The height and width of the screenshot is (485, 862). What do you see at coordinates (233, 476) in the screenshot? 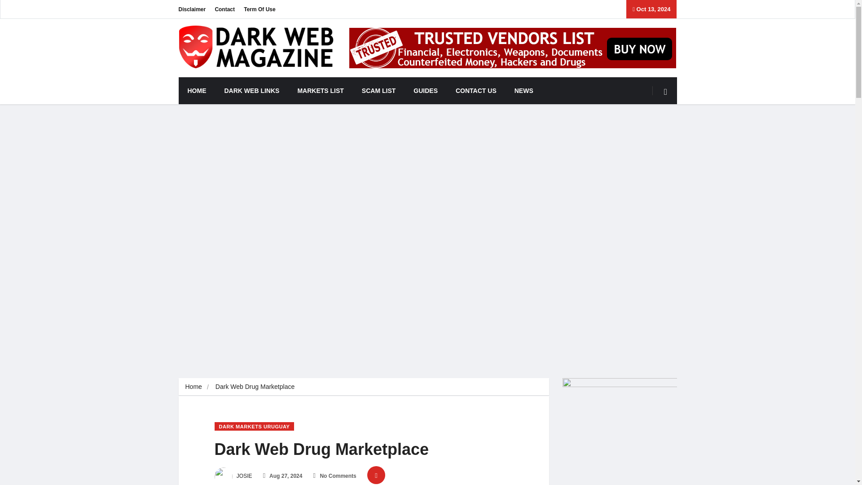
I see `JOSIE` at bounding box center [233, 476].